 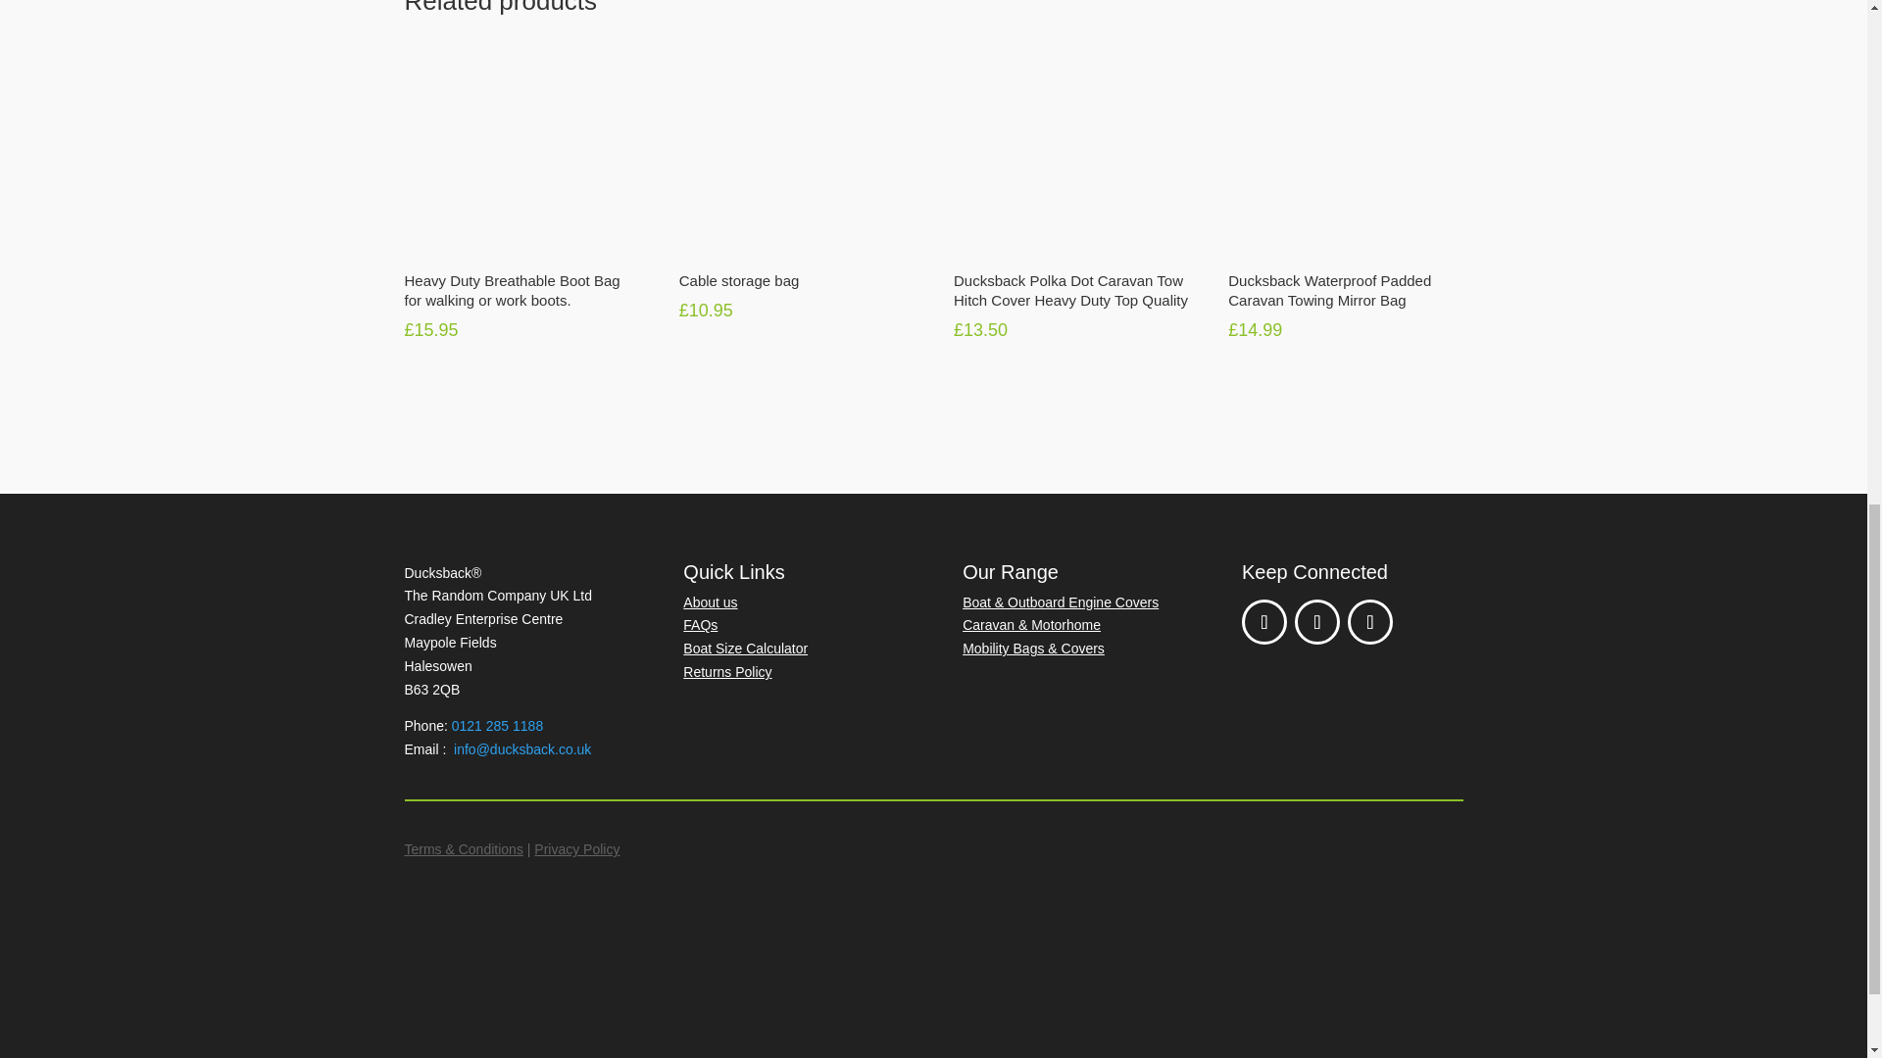 What do you see at coordinates (576, 848) in the screenshot?
I see `Privacy Policy` at bounding box center [576, 848].